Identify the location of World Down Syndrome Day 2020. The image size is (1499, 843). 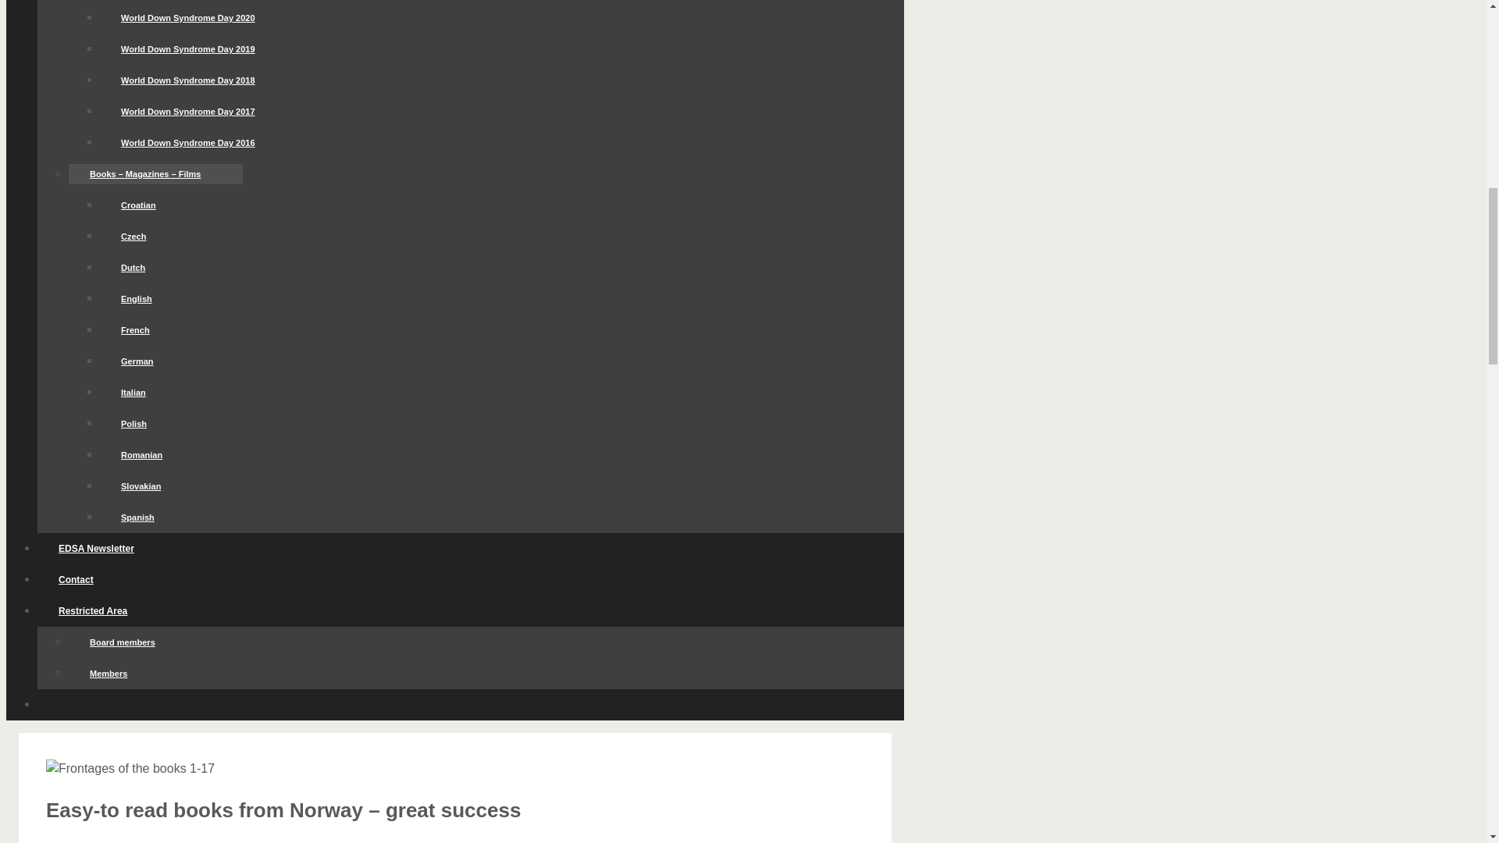
(187, 17).